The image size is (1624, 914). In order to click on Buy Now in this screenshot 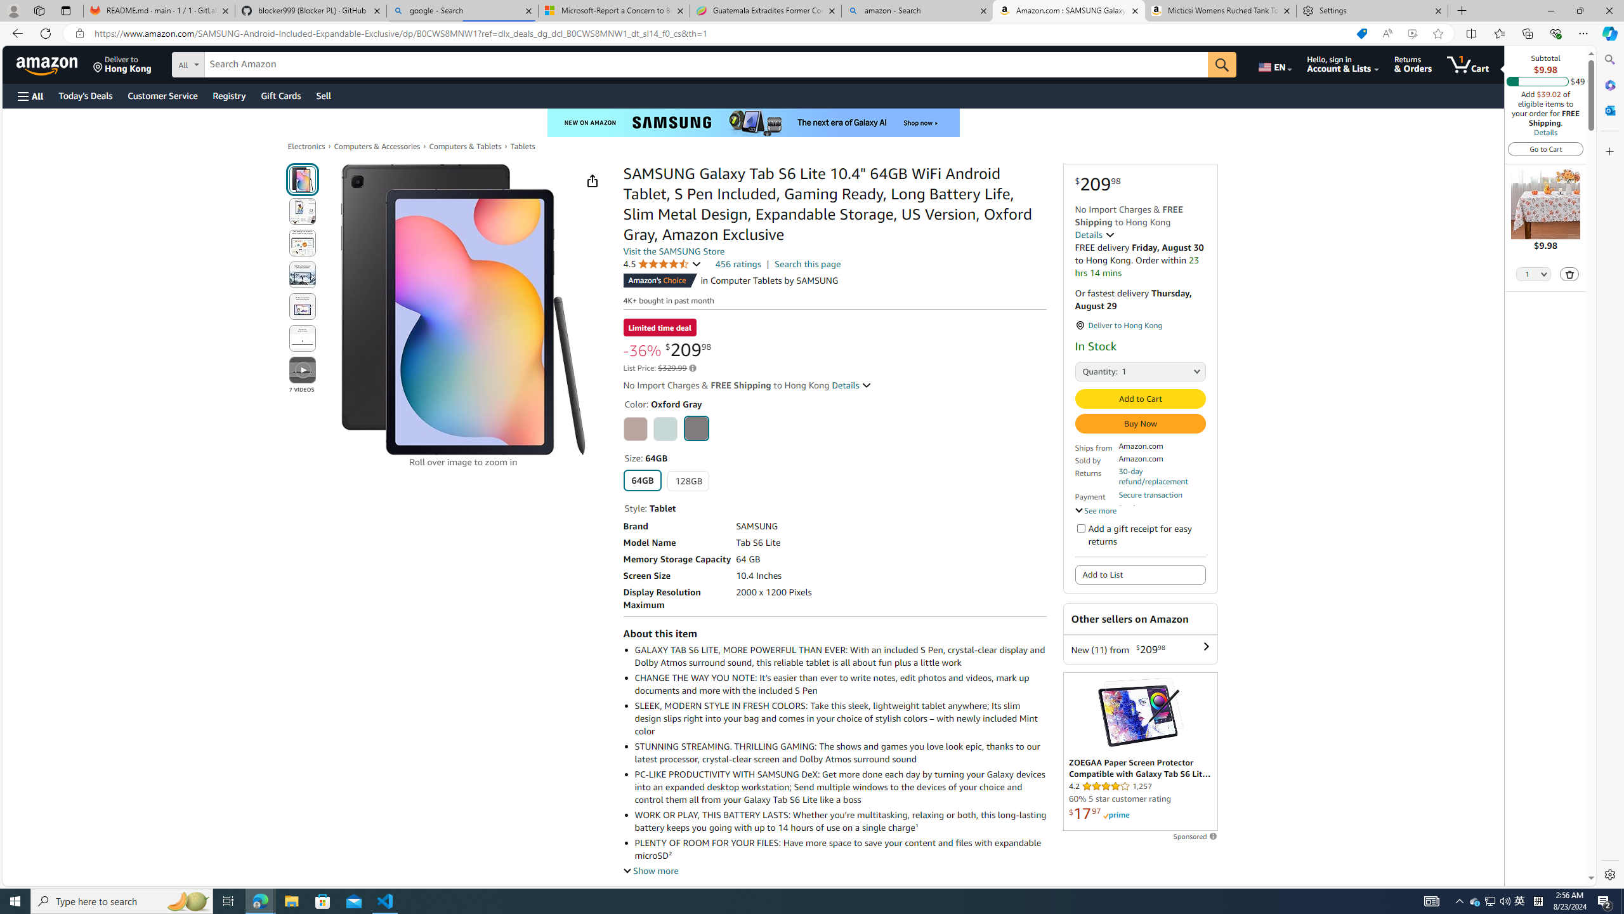, I will do `click(1139, 423)`.